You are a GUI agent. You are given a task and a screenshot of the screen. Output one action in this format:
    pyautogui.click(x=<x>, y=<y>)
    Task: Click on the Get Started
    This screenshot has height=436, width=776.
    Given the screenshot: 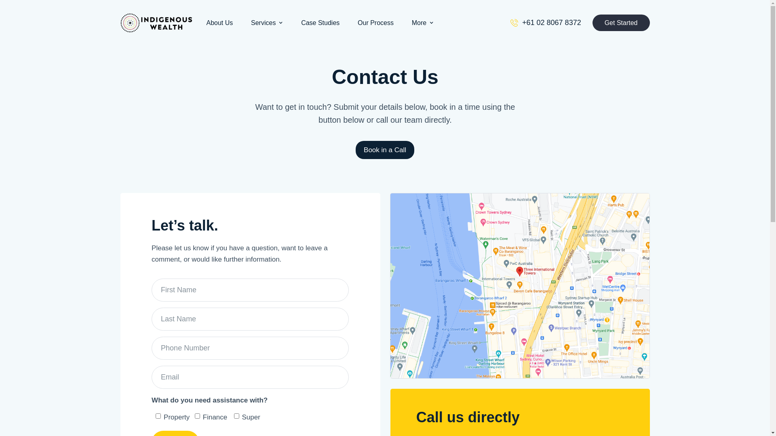 What is the action you would take?
    pyautogui.click(x=621, y=23)
    